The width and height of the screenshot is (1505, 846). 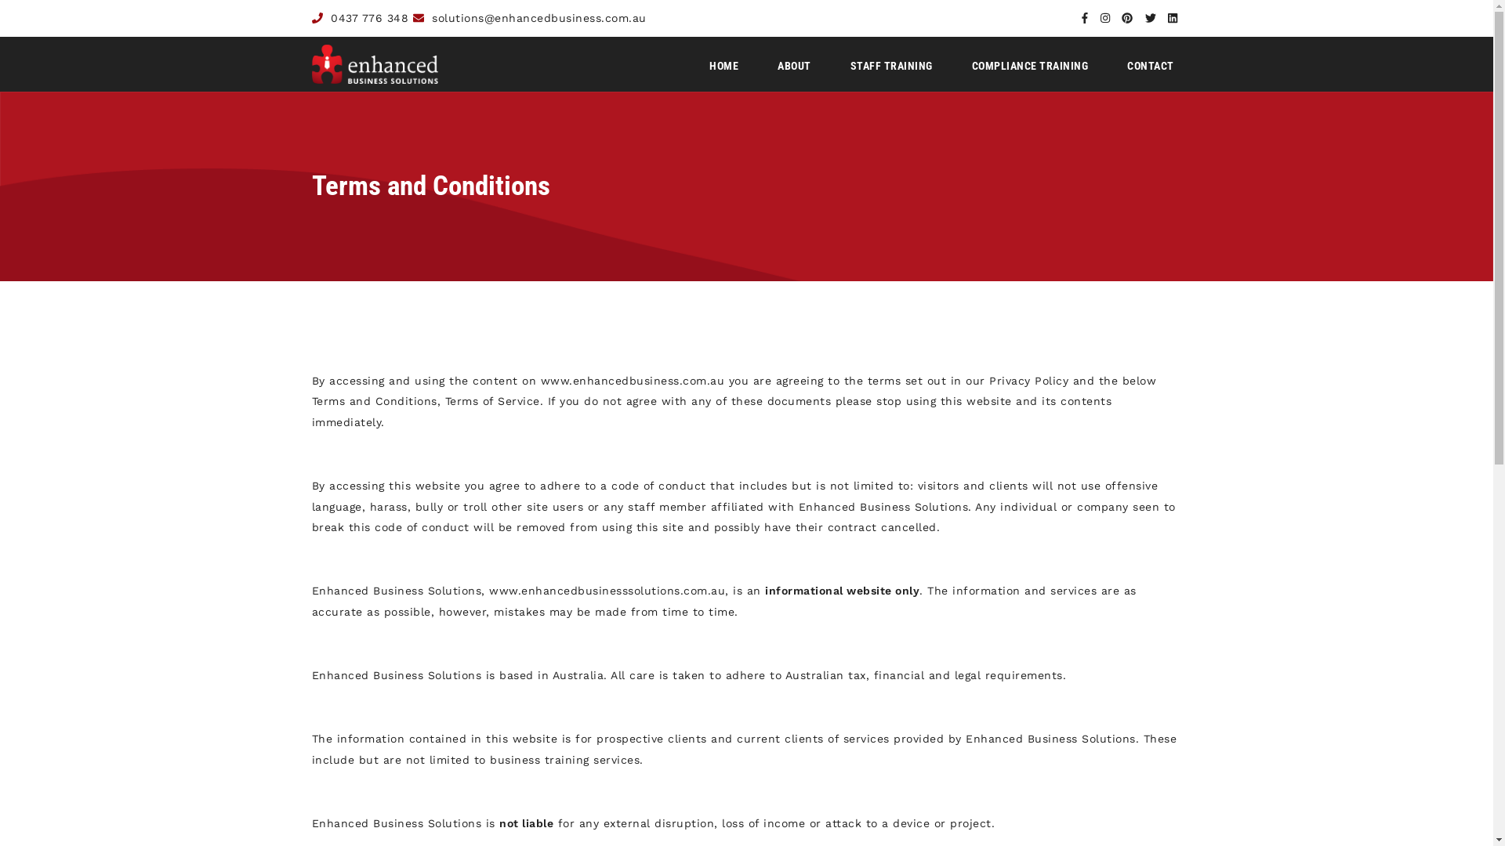 What do you see at coordinates (539, 18) in the screenshot?
I see `solutions@enhancedbusiness.com.au` at bounding box center [539, 18].